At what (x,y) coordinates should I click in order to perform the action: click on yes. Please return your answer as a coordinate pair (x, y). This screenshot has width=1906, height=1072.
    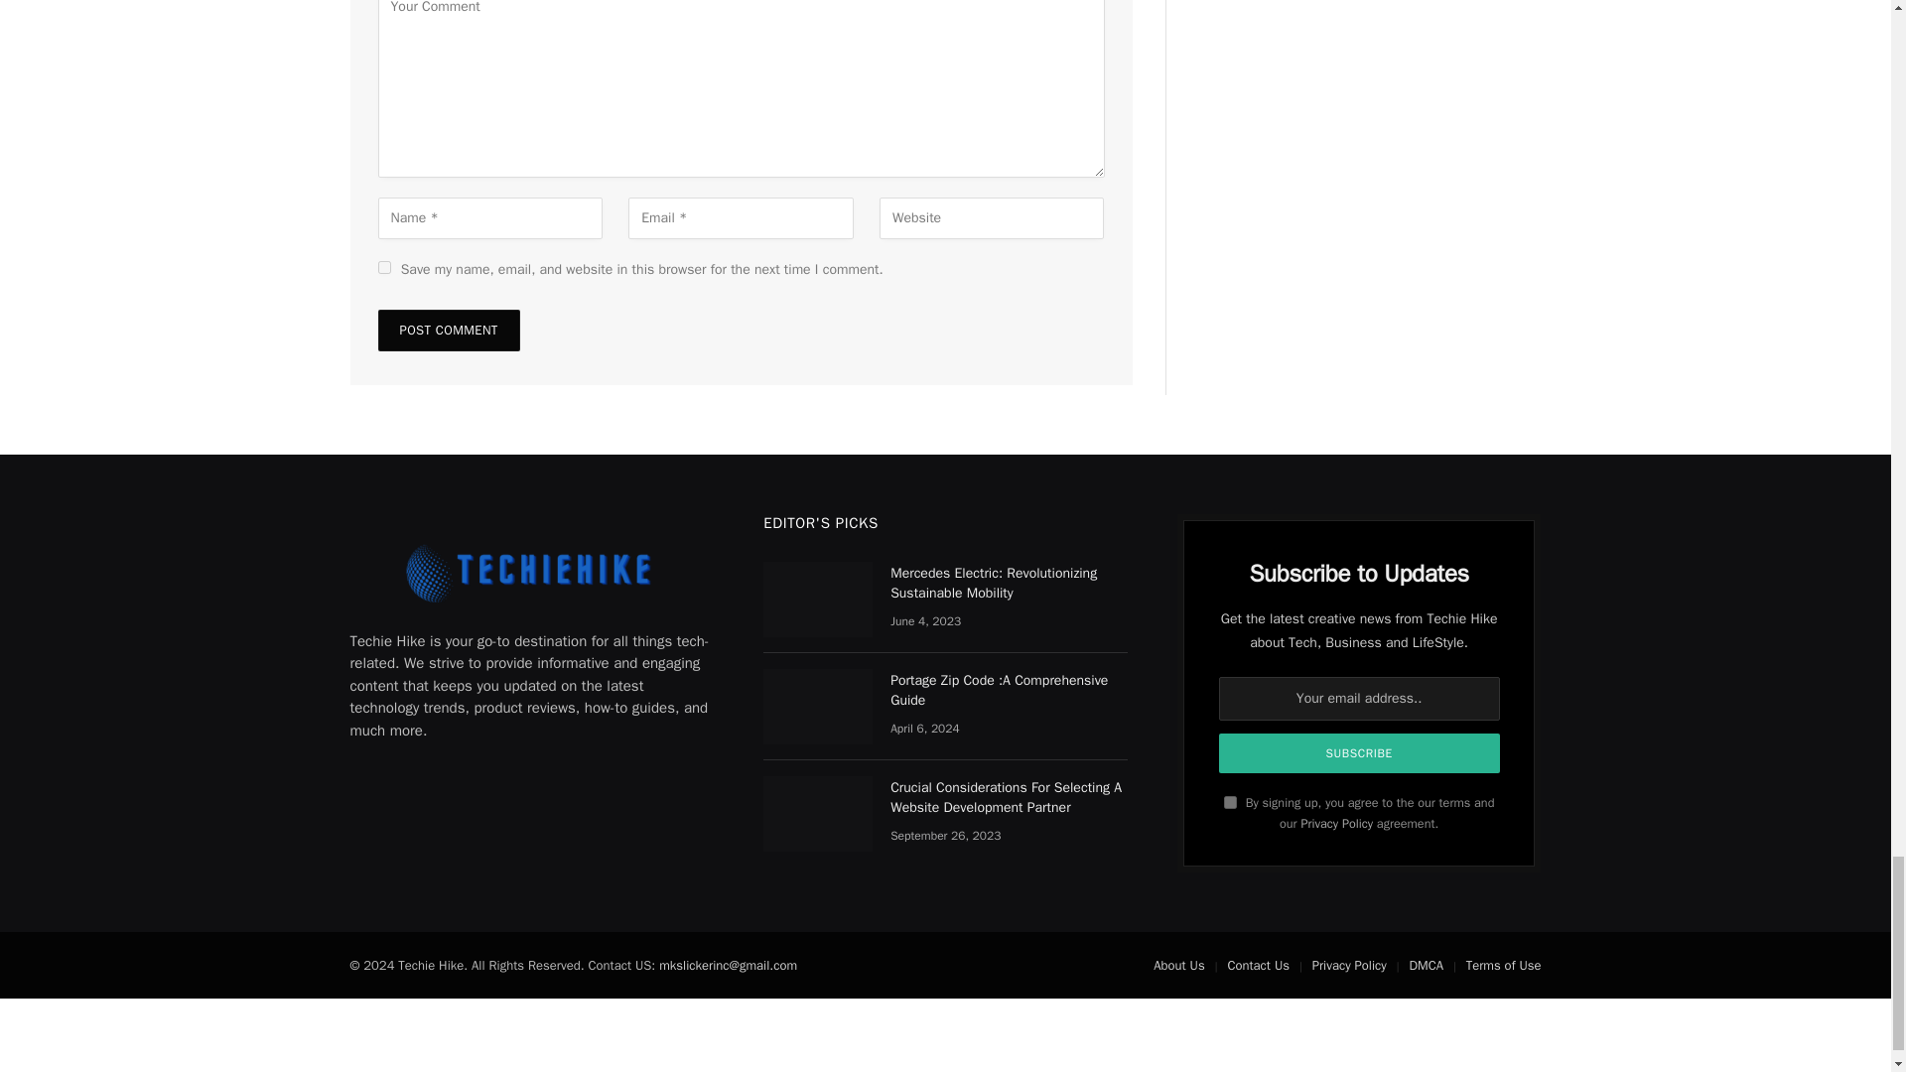
    Looking at the image, I should click on (383, 268).